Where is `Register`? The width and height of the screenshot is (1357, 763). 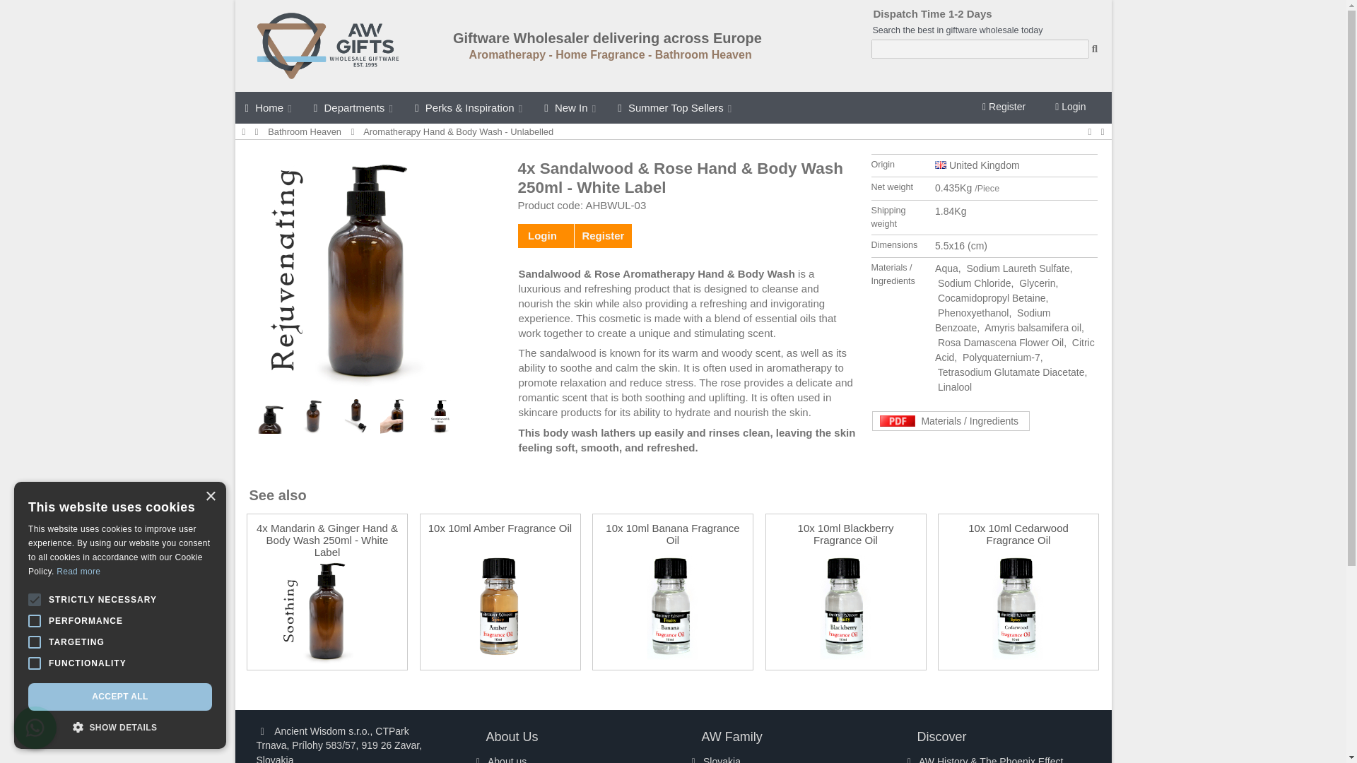
Register is located at coordinates (1004, 107).